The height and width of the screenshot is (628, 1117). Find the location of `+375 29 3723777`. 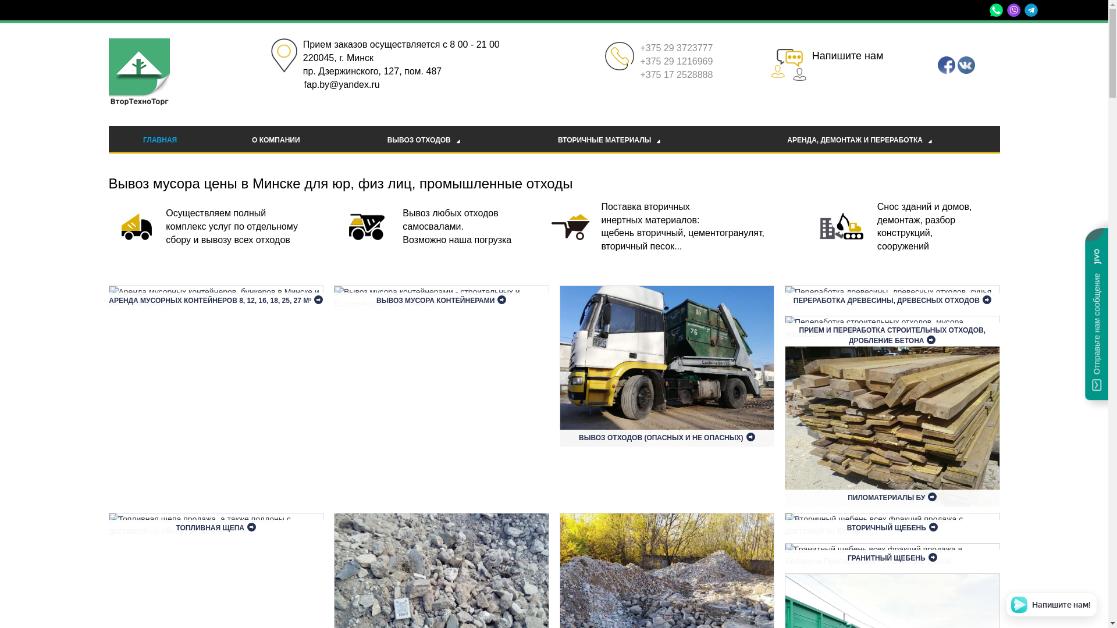

+375 29 3723777 is located at coordinates (676, 48).